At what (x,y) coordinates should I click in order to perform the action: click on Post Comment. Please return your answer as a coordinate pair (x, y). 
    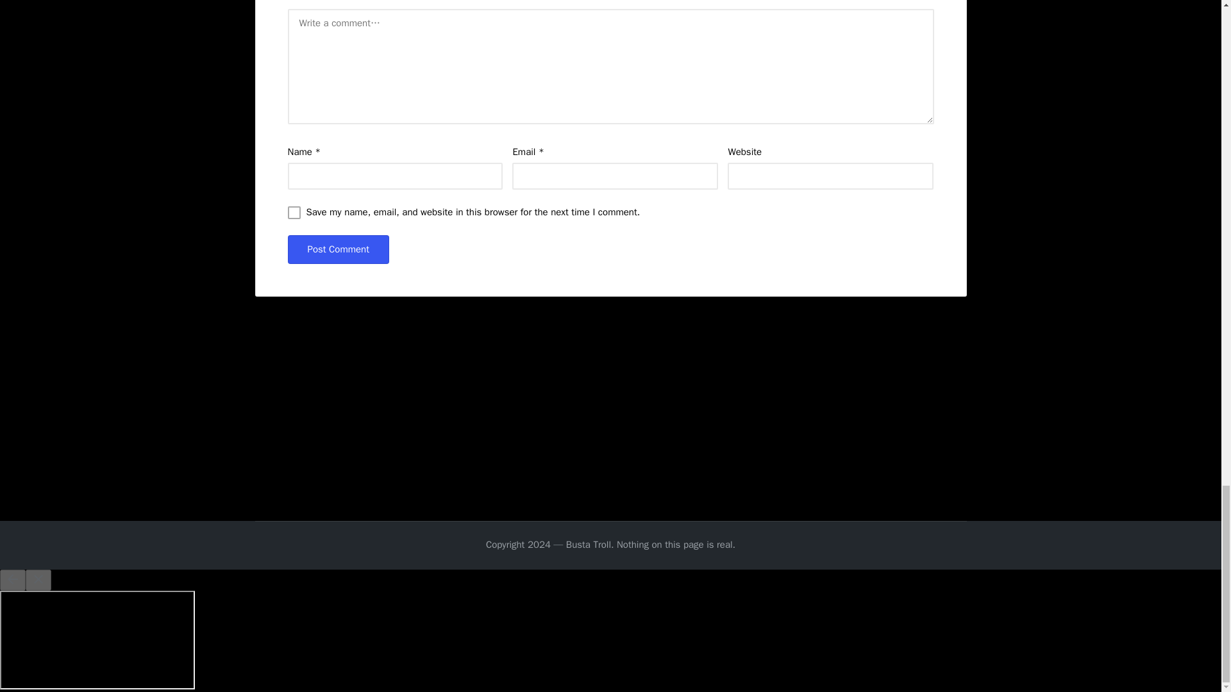
    Looking at the image, I should click on (337, 249).